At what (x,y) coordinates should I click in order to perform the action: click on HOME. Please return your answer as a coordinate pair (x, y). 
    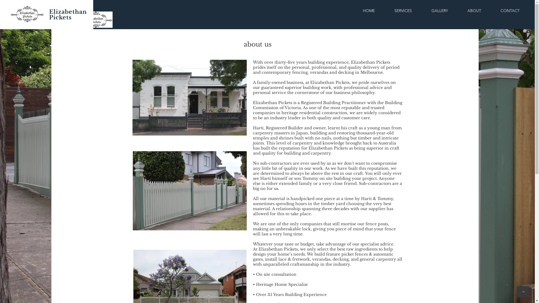
    Looking at the image, I should click on (369, 11).